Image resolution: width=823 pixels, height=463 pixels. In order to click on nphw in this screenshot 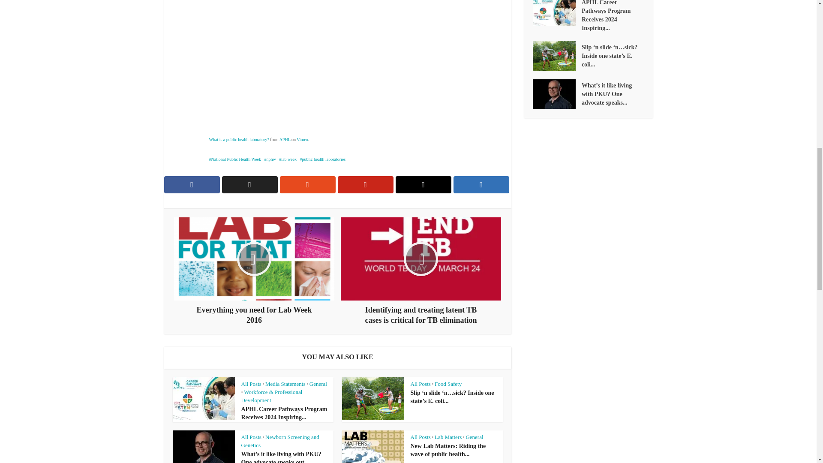, I will do `click(270, 159)`.